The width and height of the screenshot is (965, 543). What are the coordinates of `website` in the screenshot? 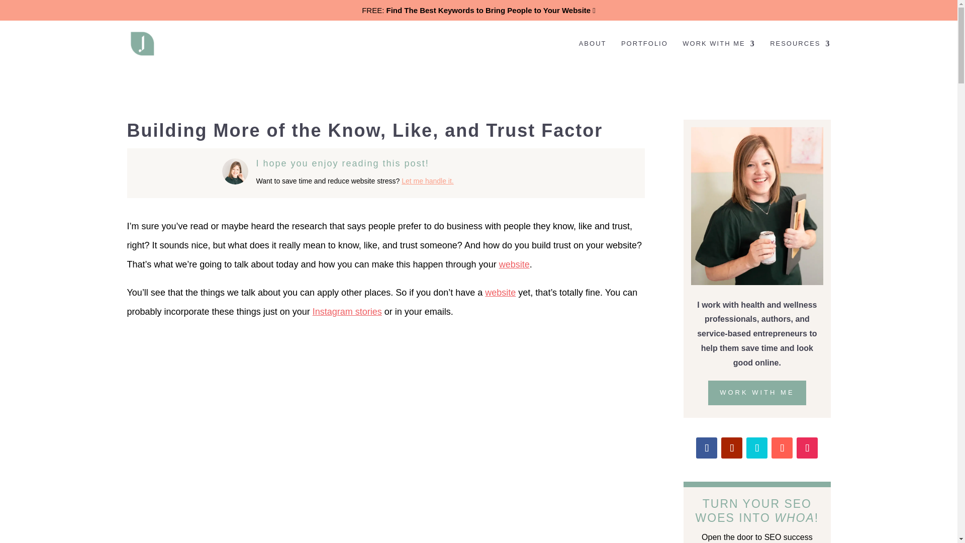 It's located at (514, 264).